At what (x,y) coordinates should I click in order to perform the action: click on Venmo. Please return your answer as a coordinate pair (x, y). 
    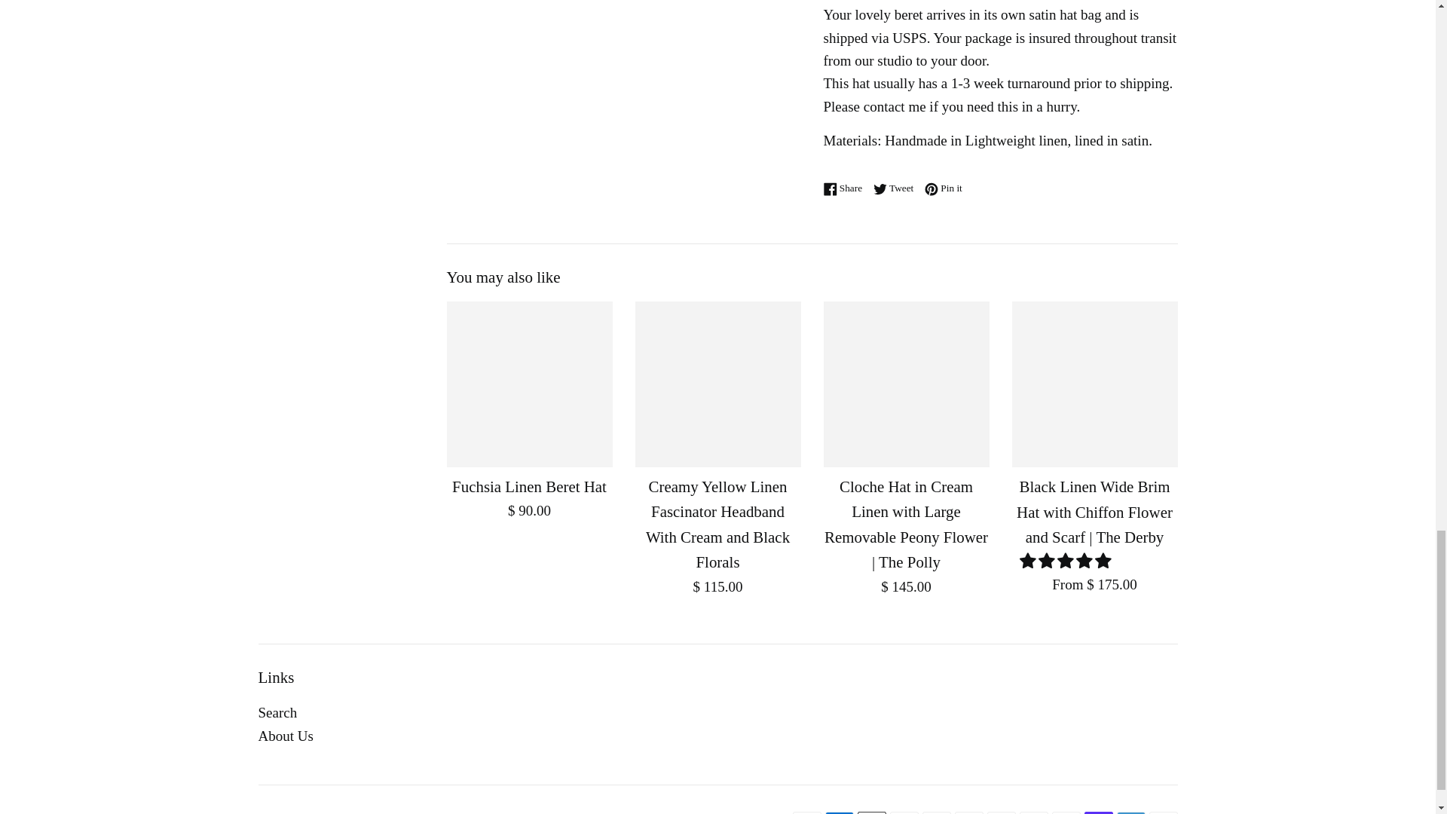
    Looking at the image, I should click on (1131, 812).